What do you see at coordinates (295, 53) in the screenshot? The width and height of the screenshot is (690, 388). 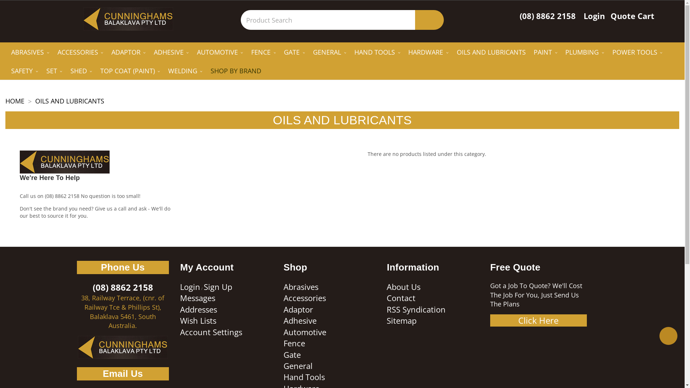 I see `GATE` at bounding box center [295, 53].